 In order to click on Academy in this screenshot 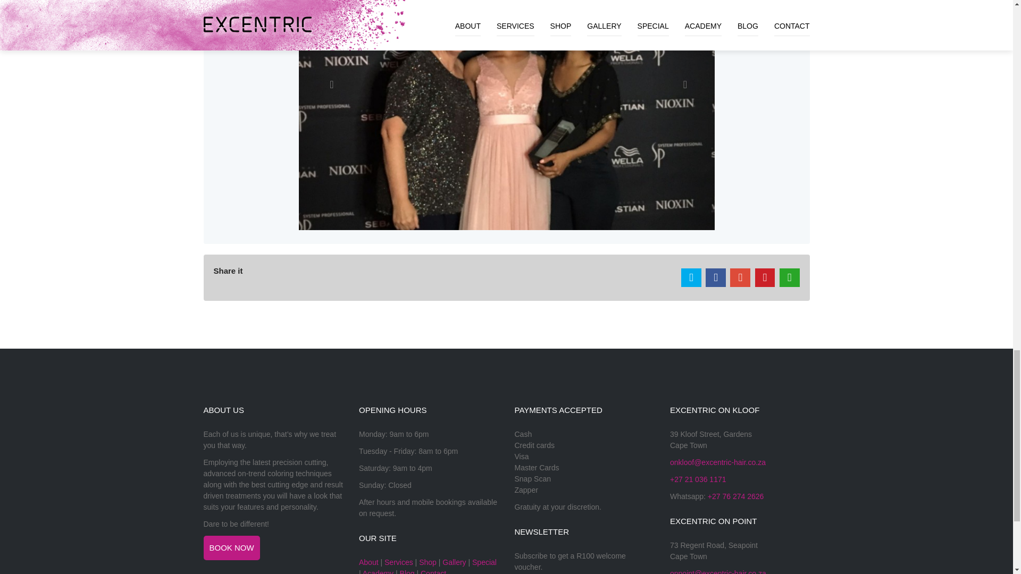, I will do `click(378, 572)`.